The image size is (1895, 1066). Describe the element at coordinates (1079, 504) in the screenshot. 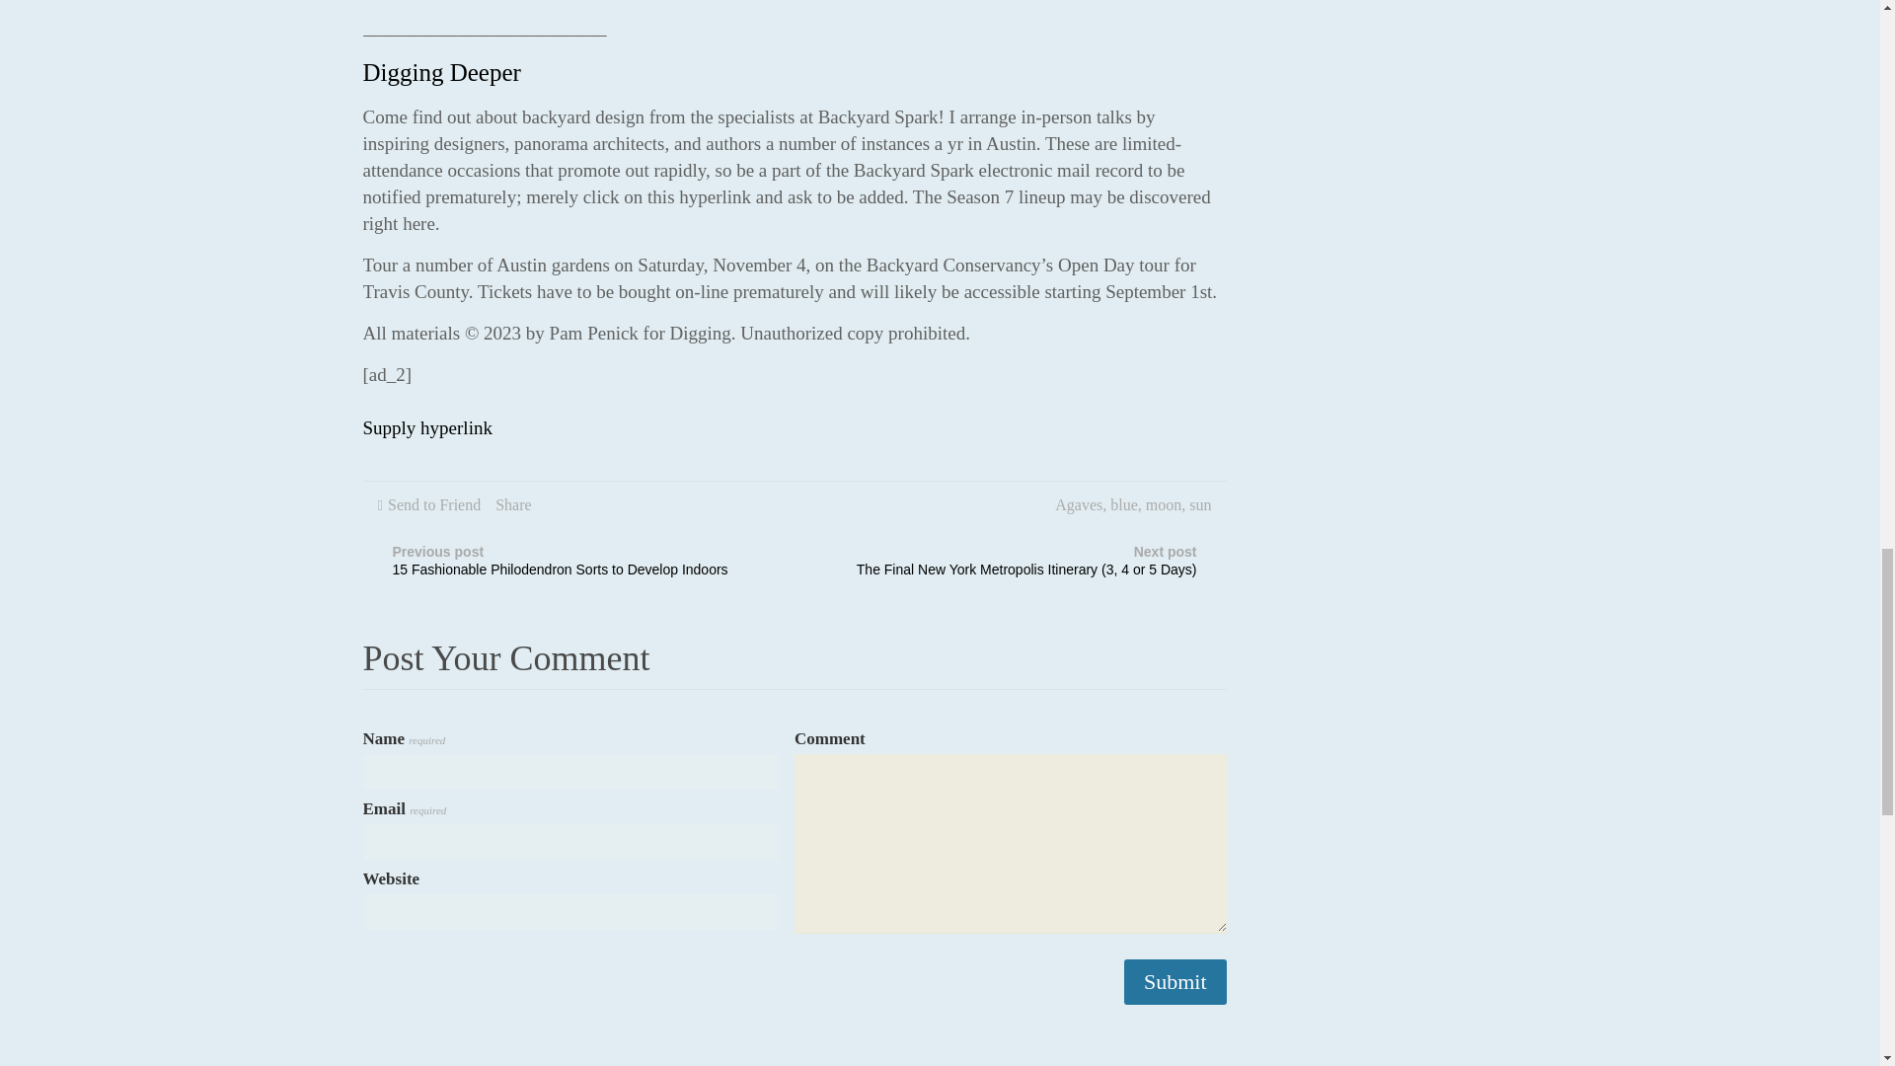

I see `Agaves` at that location.